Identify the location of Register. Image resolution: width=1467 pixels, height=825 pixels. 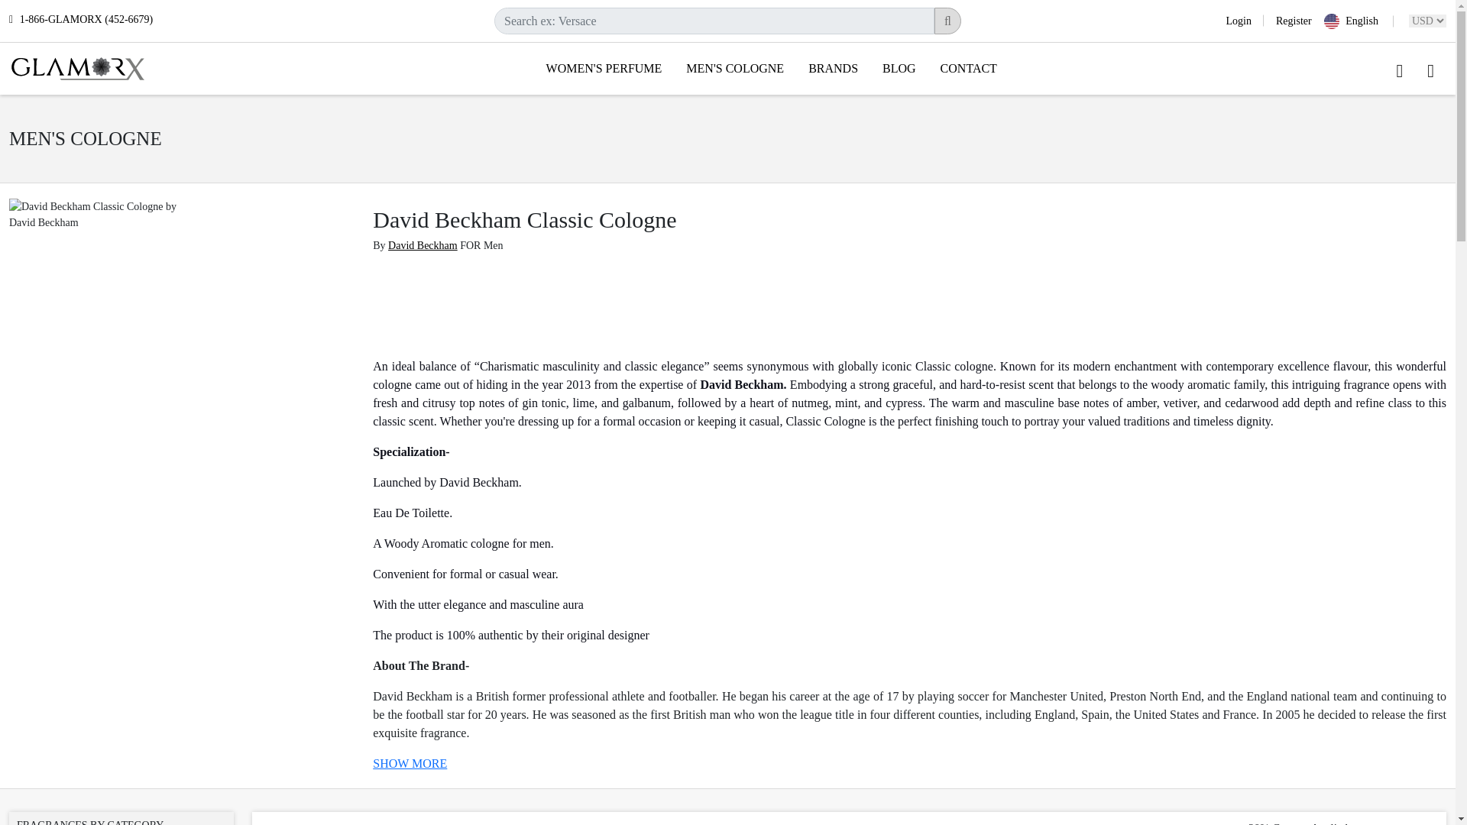
(1287, 21).